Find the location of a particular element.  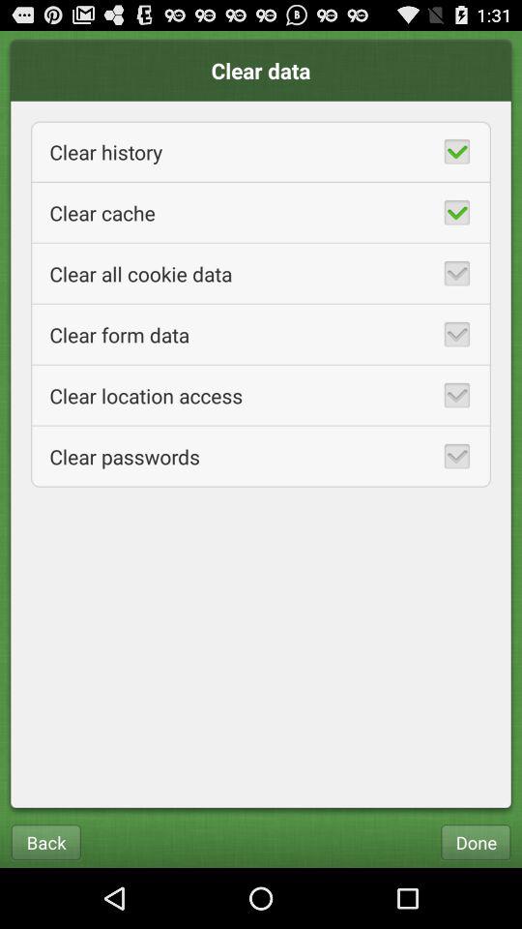

click done is located at coordinates (476, 842).